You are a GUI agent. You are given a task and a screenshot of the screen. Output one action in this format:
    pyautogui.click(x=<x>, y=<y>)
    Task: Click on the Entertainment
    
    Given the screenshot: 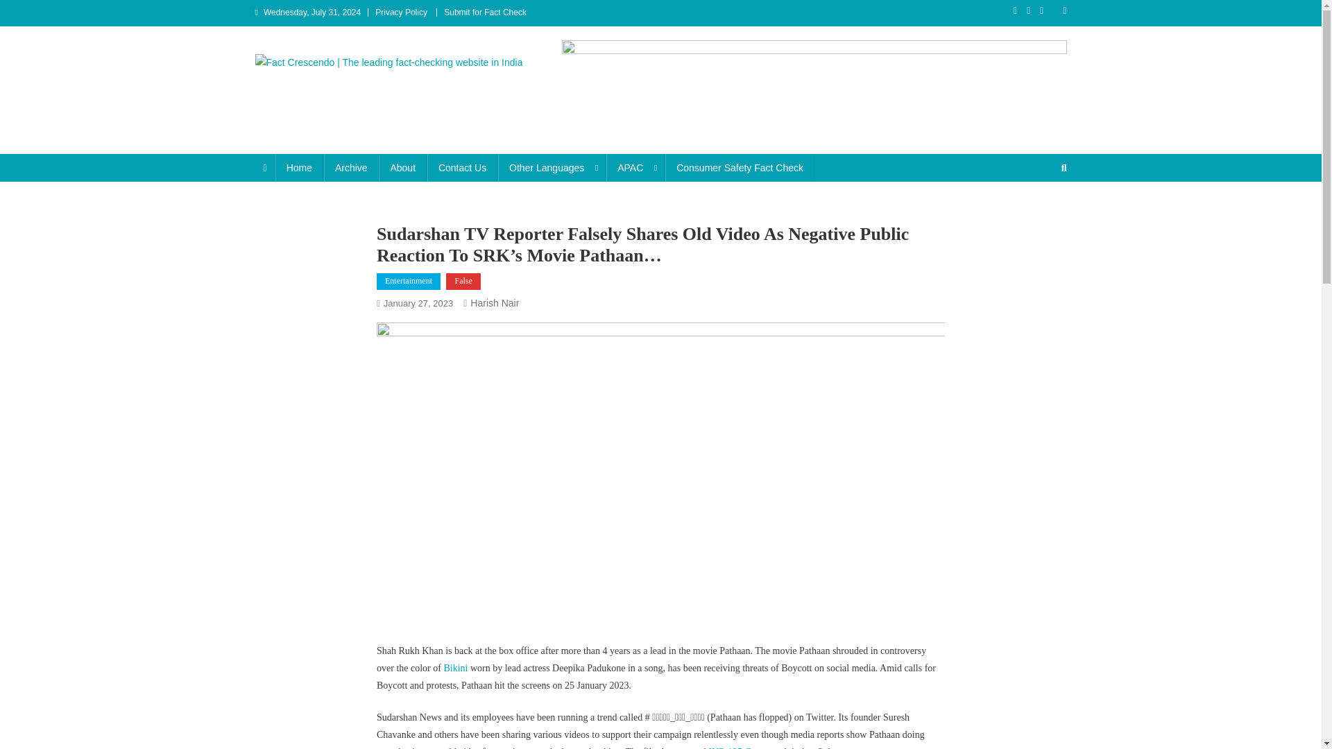 What is the action you would take?
    pyautogui.click(x=409, y=282)
    